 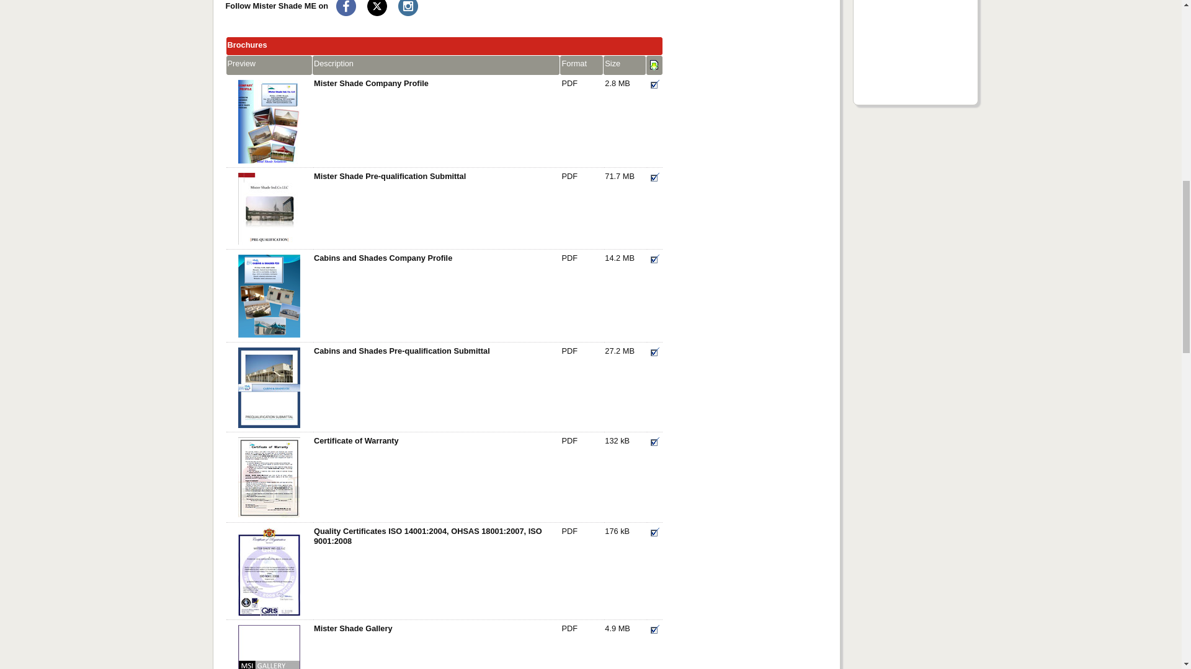 What do you see at coordinates (654, 177) in the screenshot?
I see `Open` at bounding box center [654, 177].